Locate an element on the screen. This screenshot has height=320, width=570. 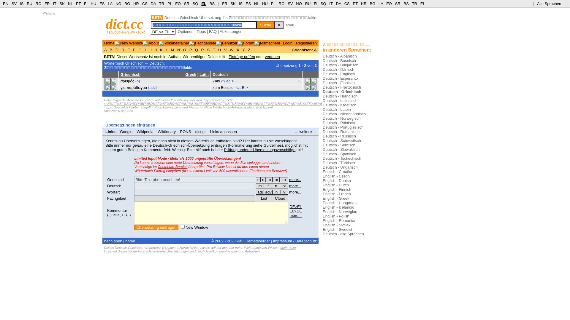
Deutsch - Russisch is located at coordinates (339, 136).